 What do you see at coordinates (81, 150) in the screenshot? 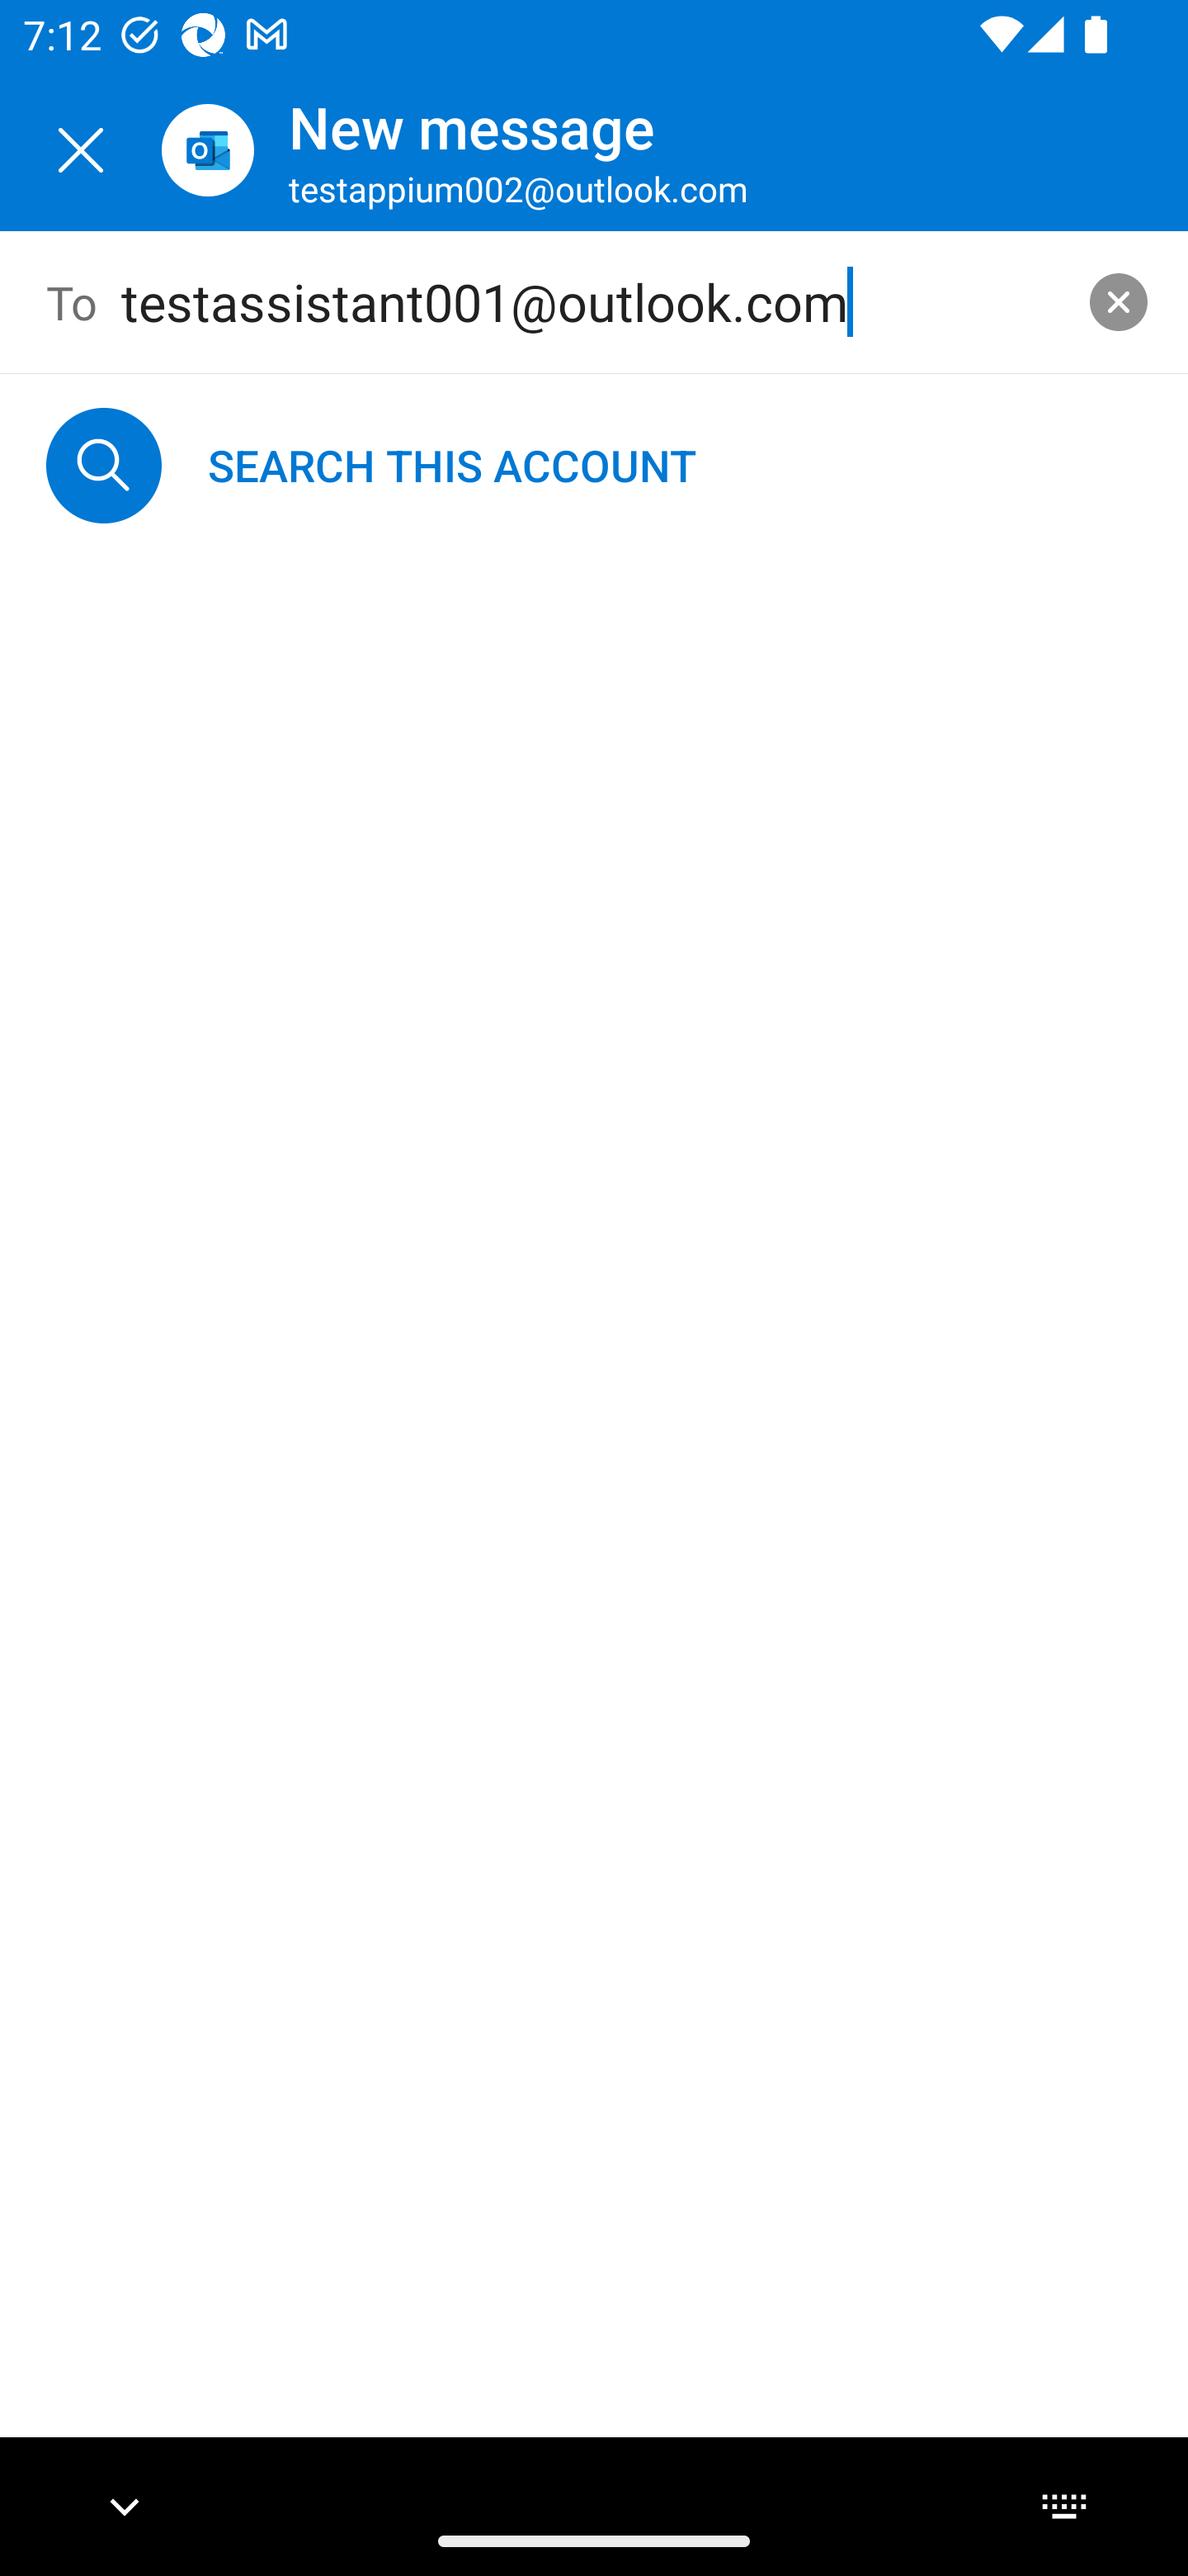
I see `Close` at bounding box center [81, 150].